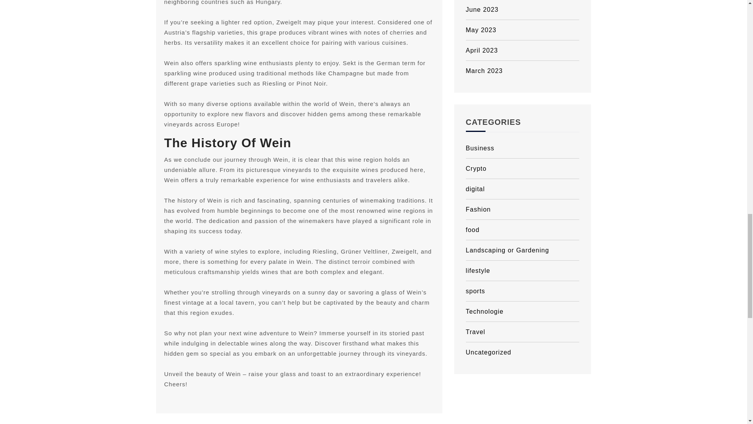  Describe the element at coordinates (523, 71) in the screenshot. I see `March 2023` at that location.